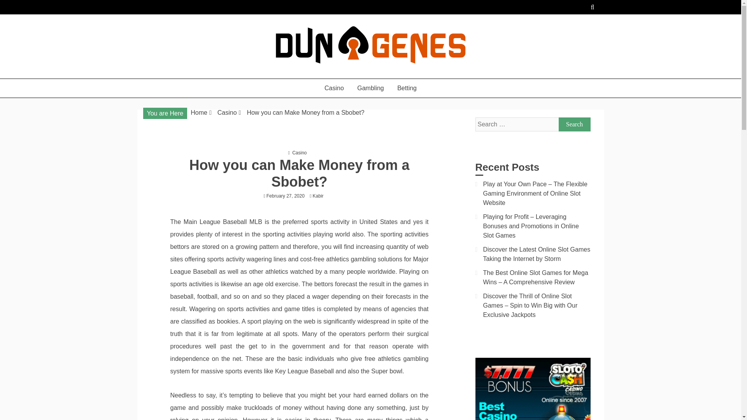 This screenshot has width=747, height=420. I want to click on How you can Make Money from a Sbobet?, so click(305, 112).